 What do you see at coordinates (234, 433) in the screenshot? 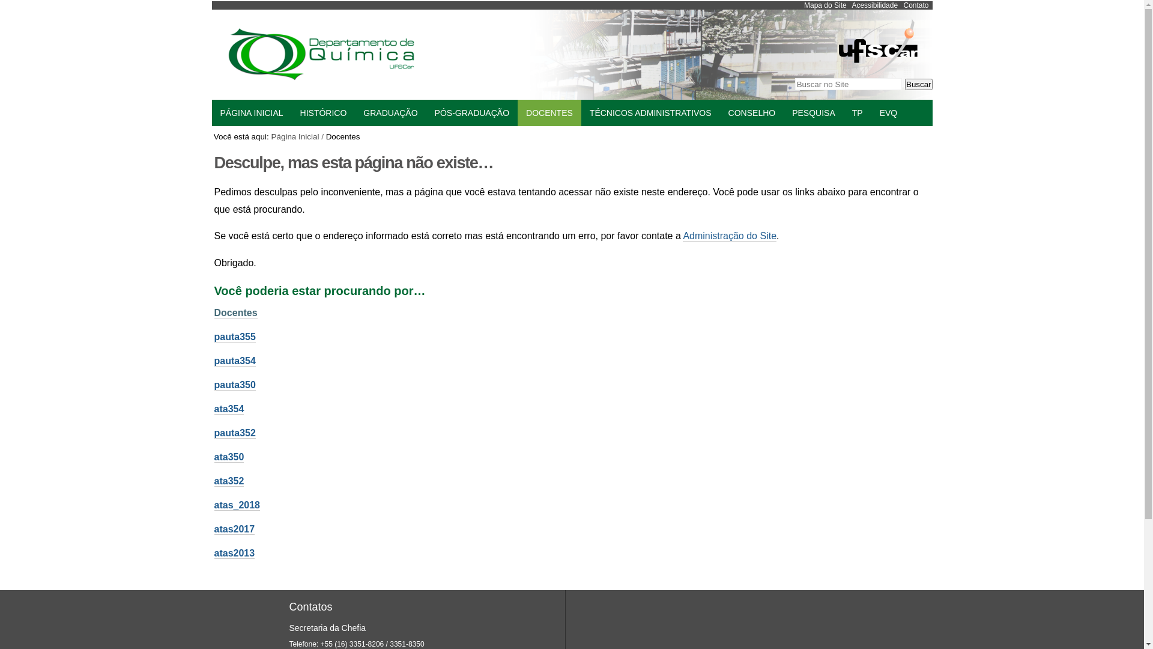
I see `pauta352` at bounding box center [234, 433].